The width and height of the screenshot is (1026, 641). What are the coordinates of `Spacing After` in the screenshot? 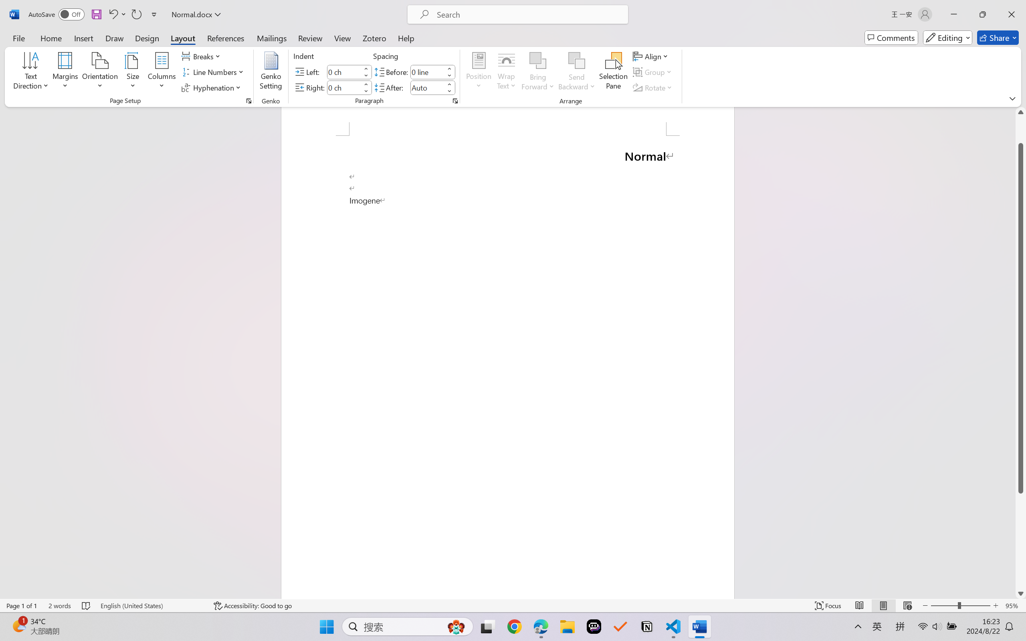 It's located at (427, 87).